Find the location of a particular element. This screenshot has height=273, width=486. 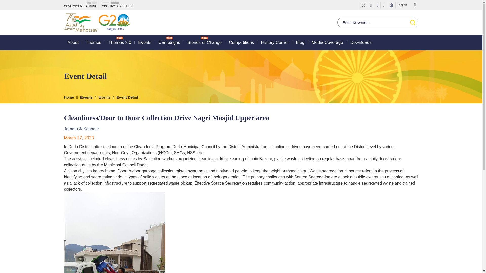

Select Language is located at coordinates (407, 5).